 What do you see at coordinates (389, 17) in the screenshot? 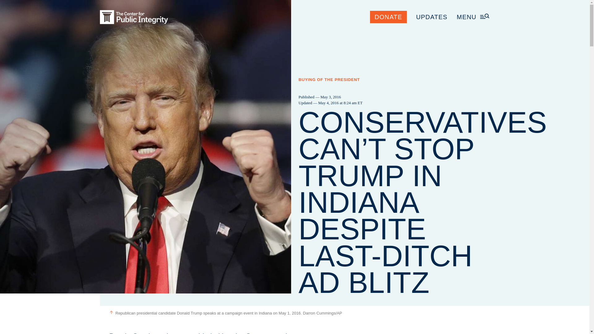
I see `DONATE` at bounding box center [389, 17].